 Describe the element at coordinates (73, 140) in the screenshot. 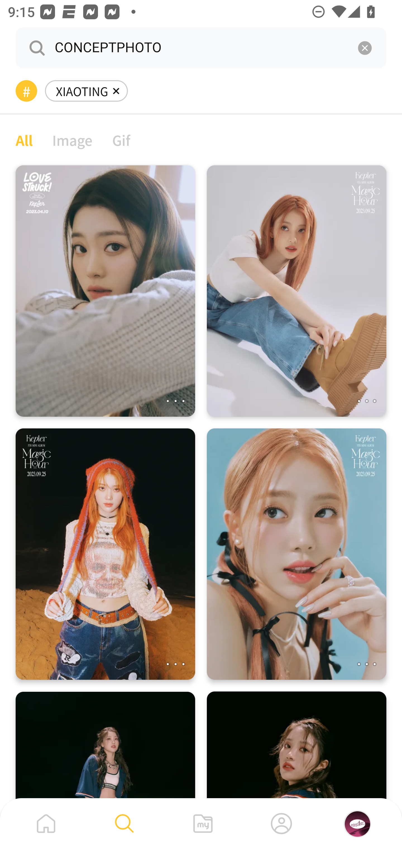

I see `Image` at that location.